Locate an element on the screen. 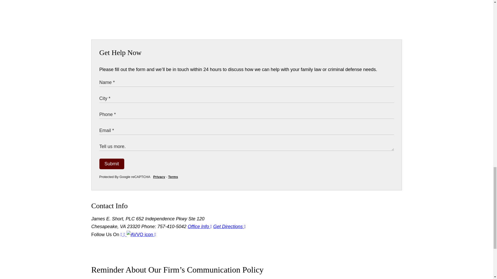 This screenshot has height=279, width=497. Privacy is located at coordinates (159, 177).